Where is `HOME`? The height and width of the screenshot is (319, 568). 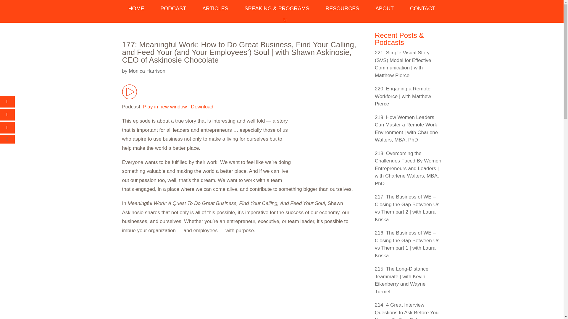
HOME is located at coordinates (136, 11).